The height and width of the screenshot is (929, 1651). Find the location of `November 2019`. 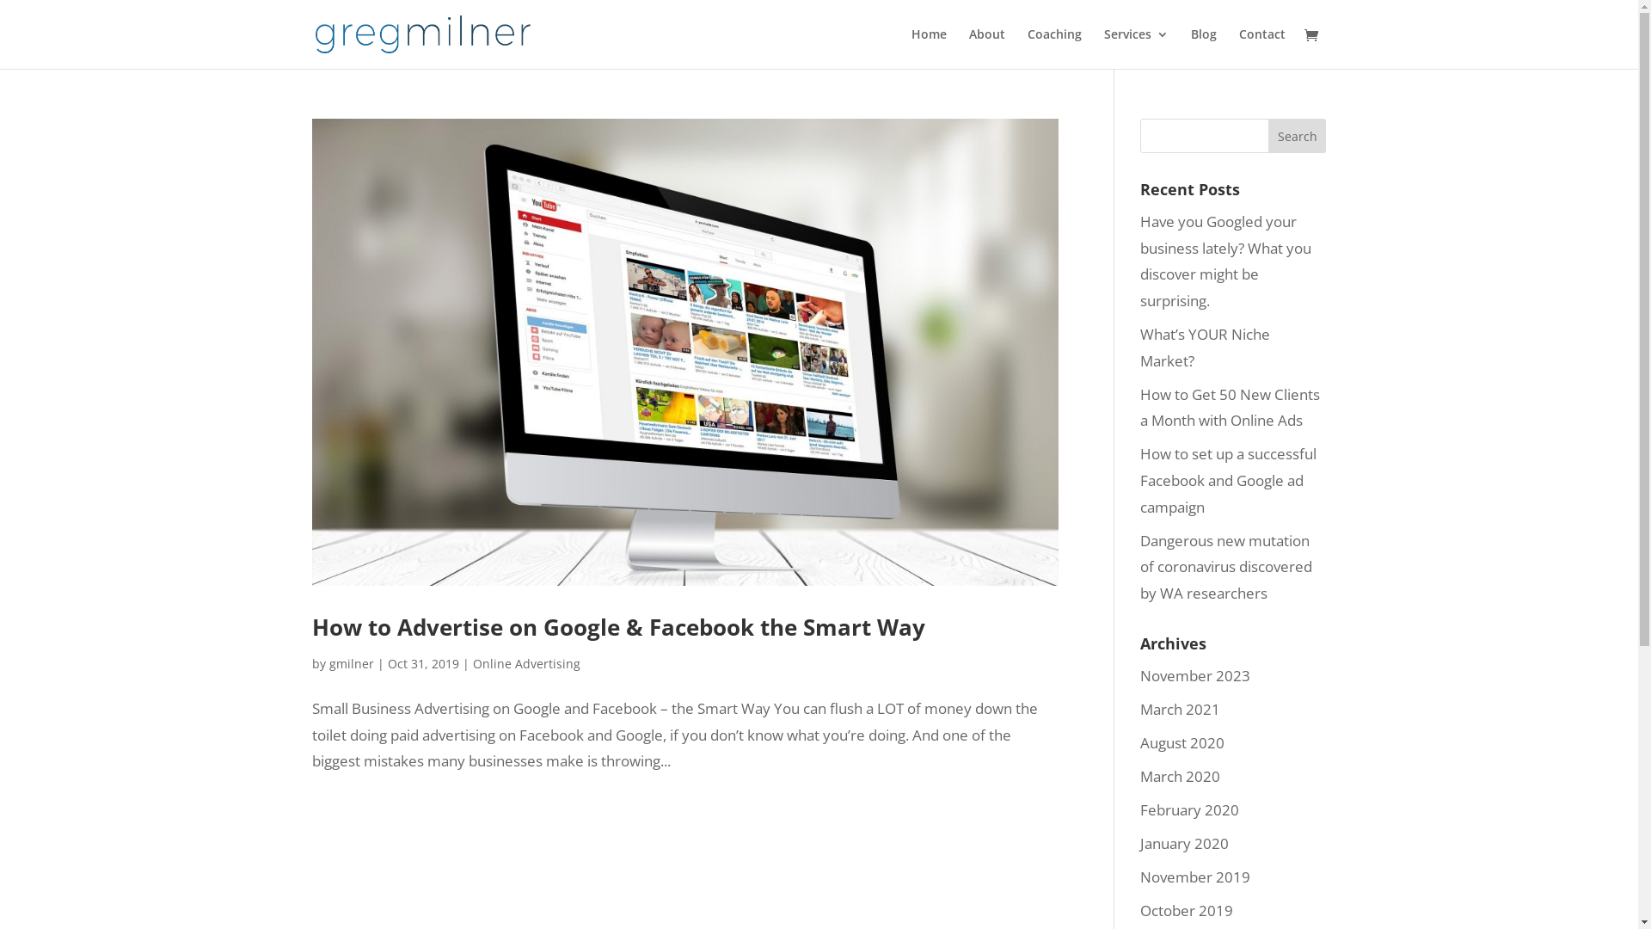

November 2019 is located at coordinates (1195, 877).